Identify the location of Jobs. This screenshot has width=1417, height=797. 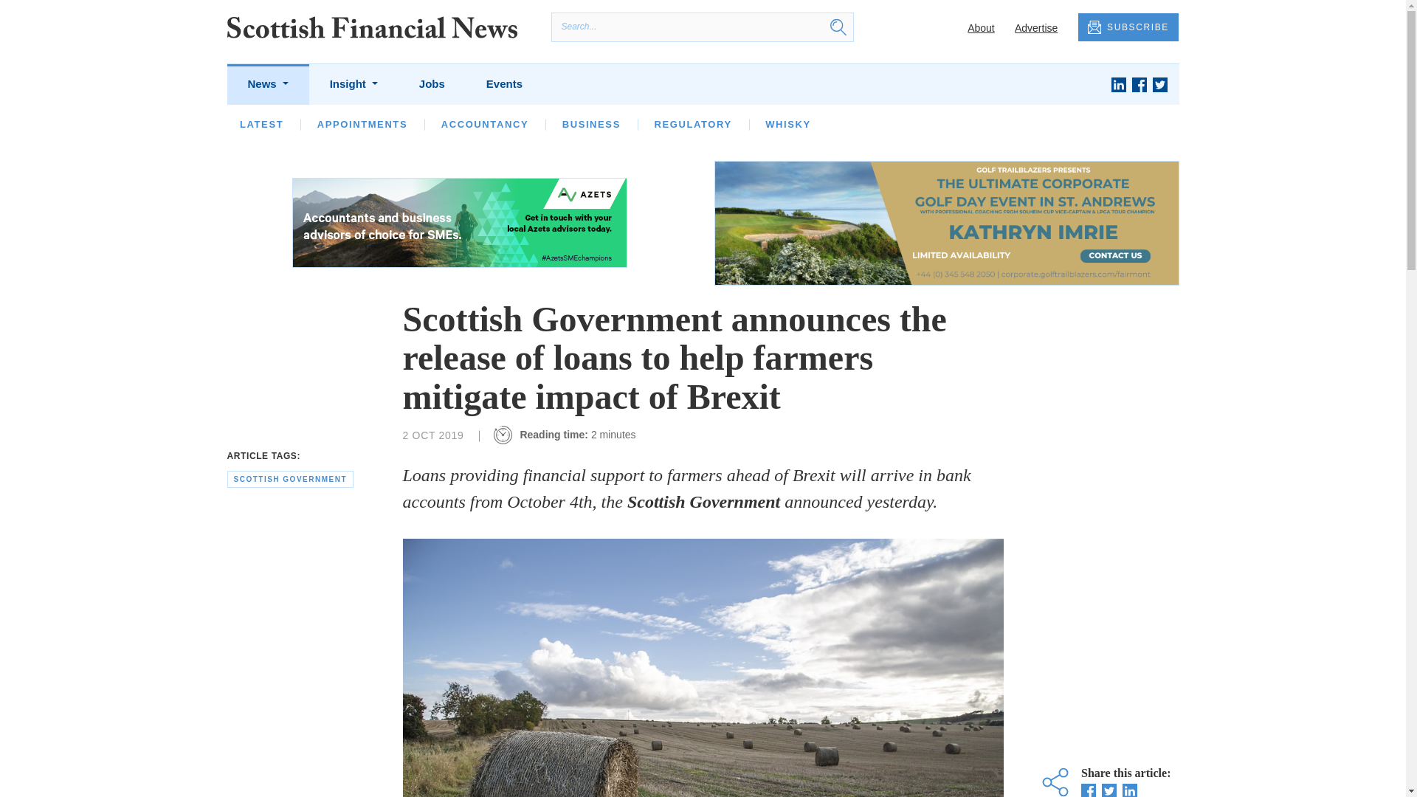
(432, 84).